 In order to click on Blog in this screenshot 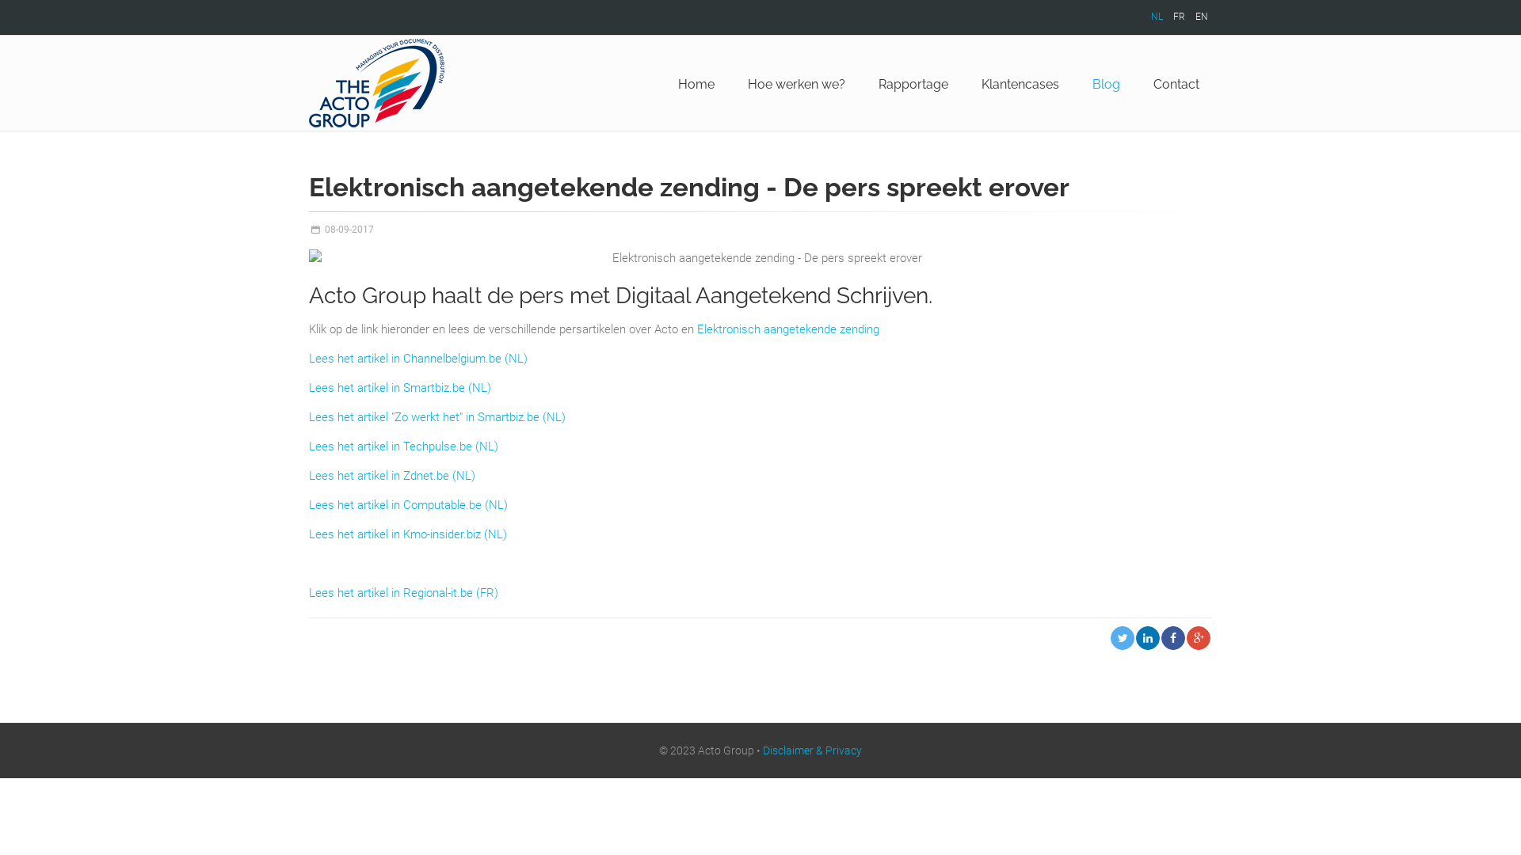, I will do `click(1106, 85)`.